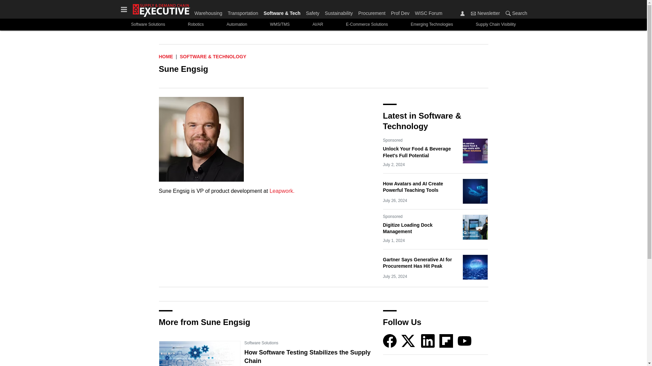 The height and width of the screenshot is (366, 652). I want to click on Visit us on Twitter, so click(409, 340).